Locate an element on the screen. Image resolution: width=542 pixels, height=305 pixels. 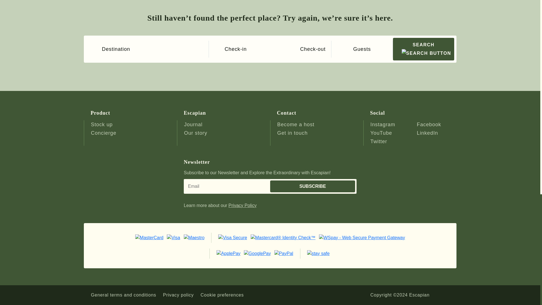
Maestro is located at coordinates (194, 237).